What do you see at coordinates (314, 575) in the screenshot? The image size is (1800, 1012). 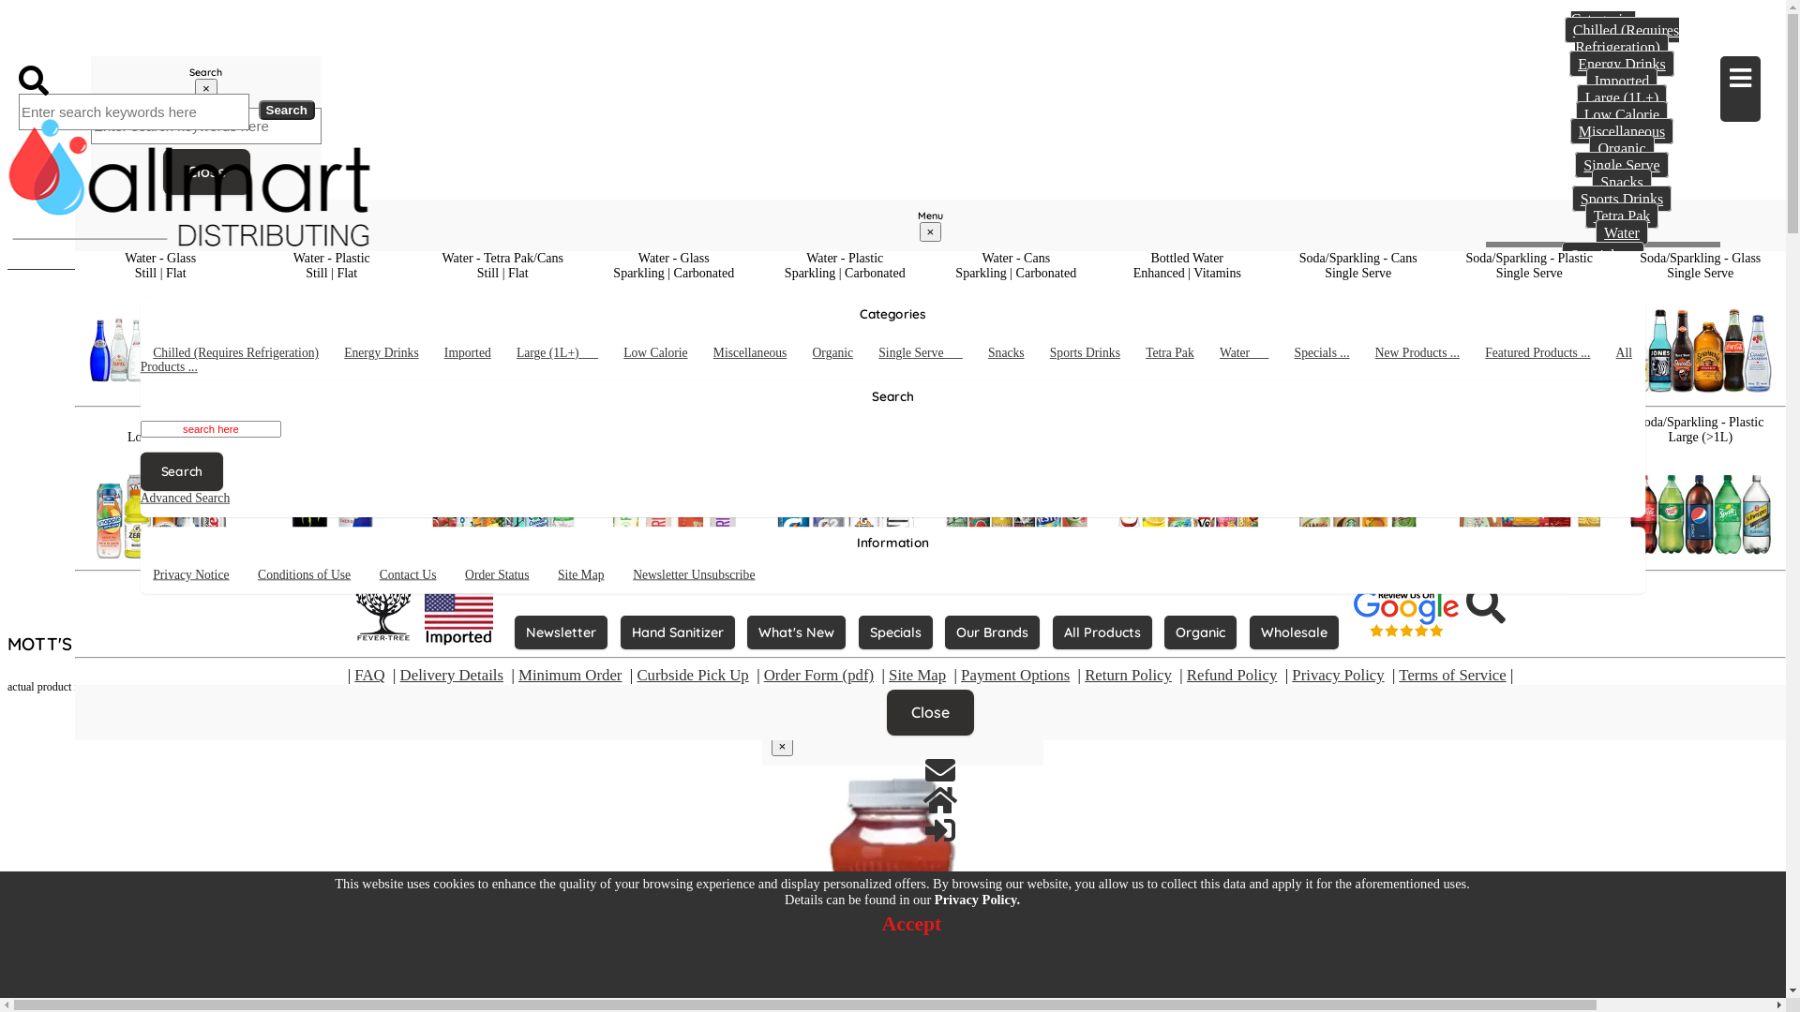 I see `Conditions of Use` at bounding box center [314, 575].